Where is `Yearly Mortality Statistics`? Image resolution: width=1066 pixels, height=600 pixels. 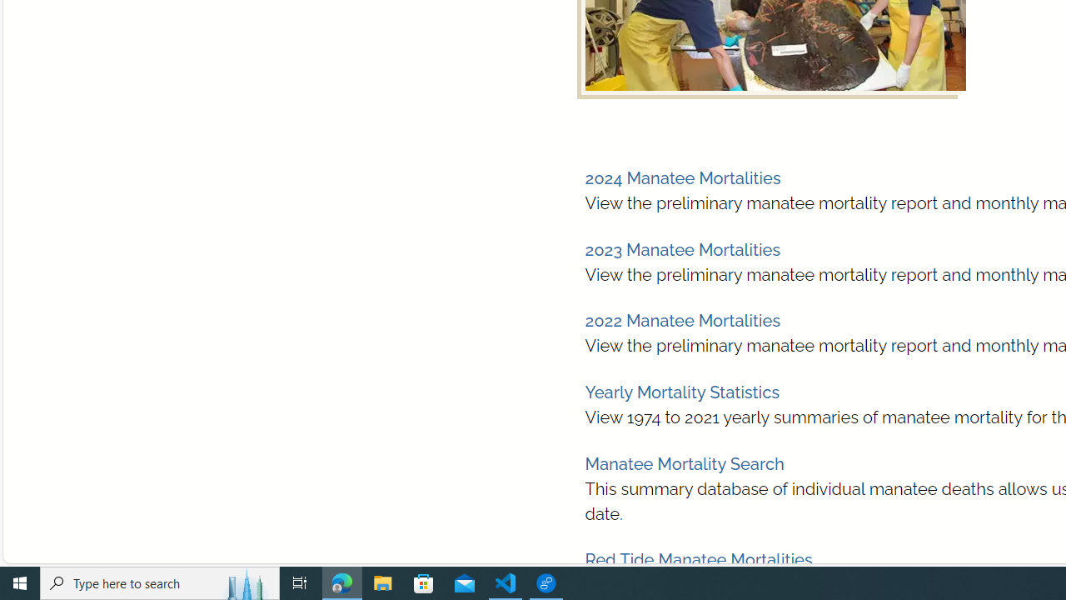
Yearly Mortality Statistics is located at coordinates (681, 392).